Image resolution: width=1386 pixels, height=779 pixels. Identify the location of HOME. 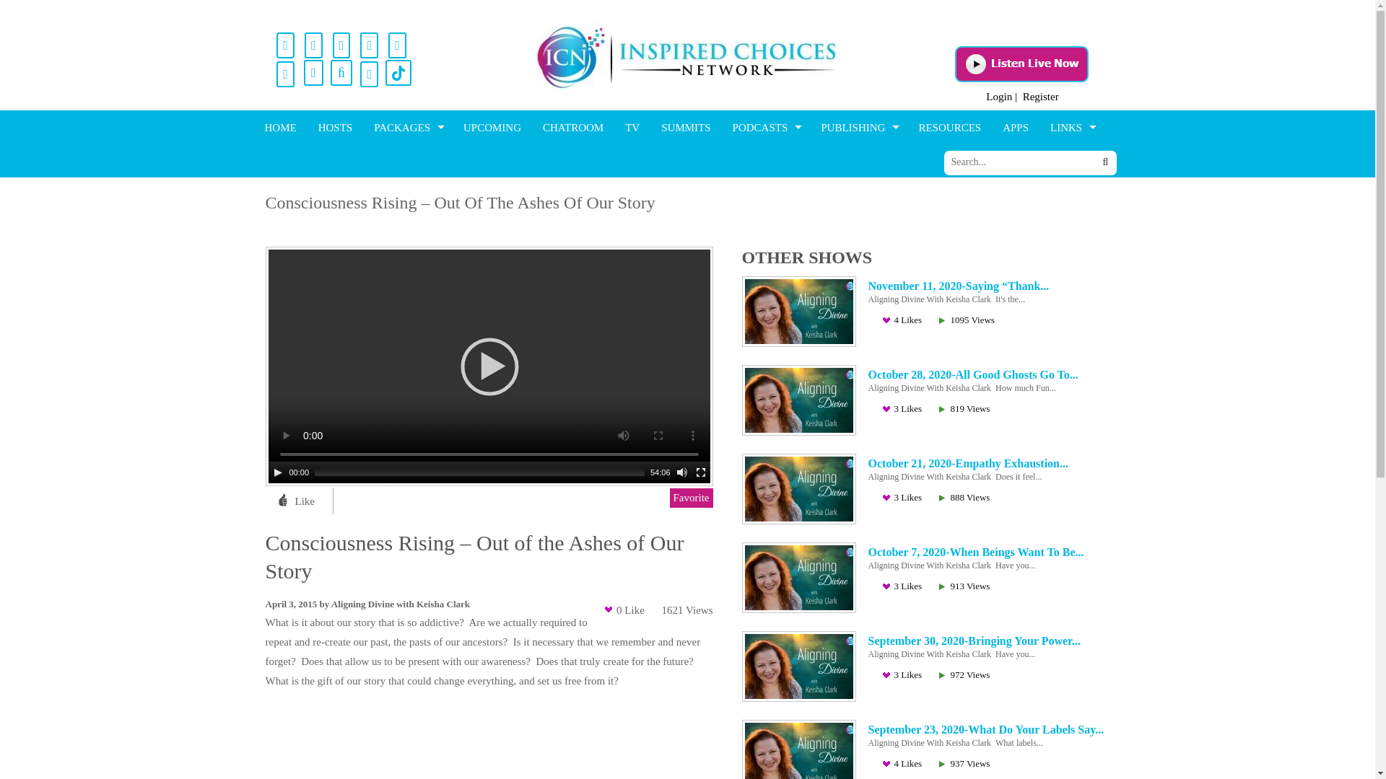
(280, 127).